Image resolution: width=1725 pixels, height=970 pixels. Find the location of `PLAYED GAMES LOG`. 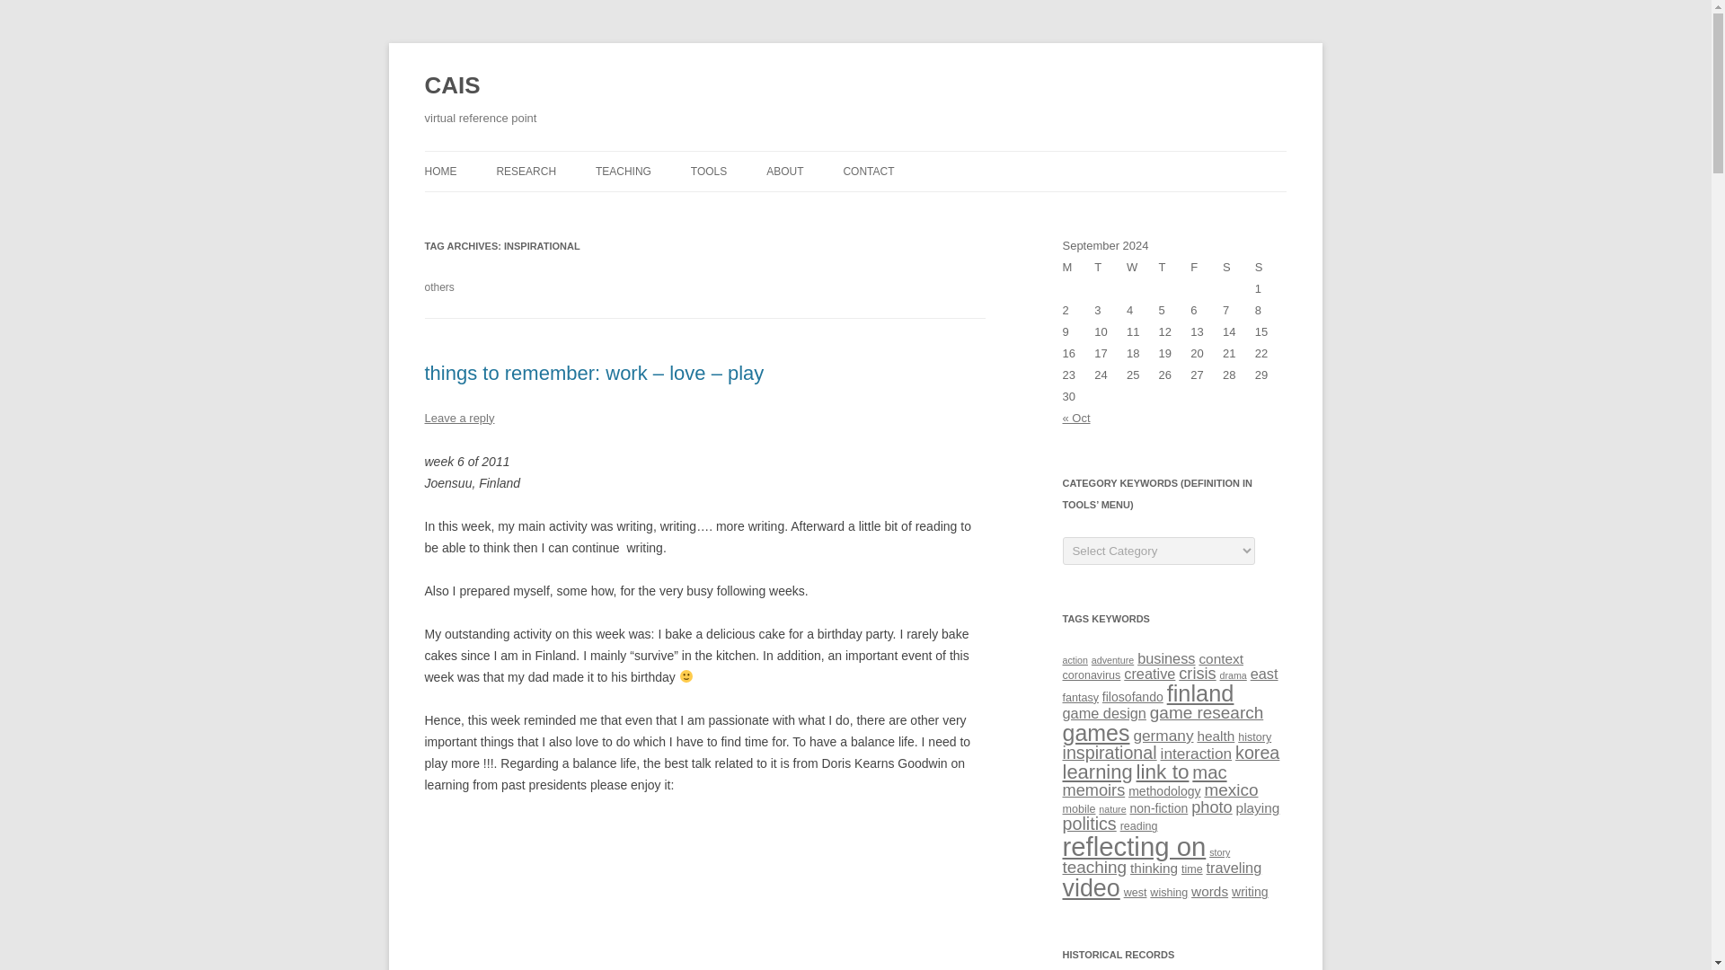

PLAYED GAMES LOG is located at coordinates (781, 208).